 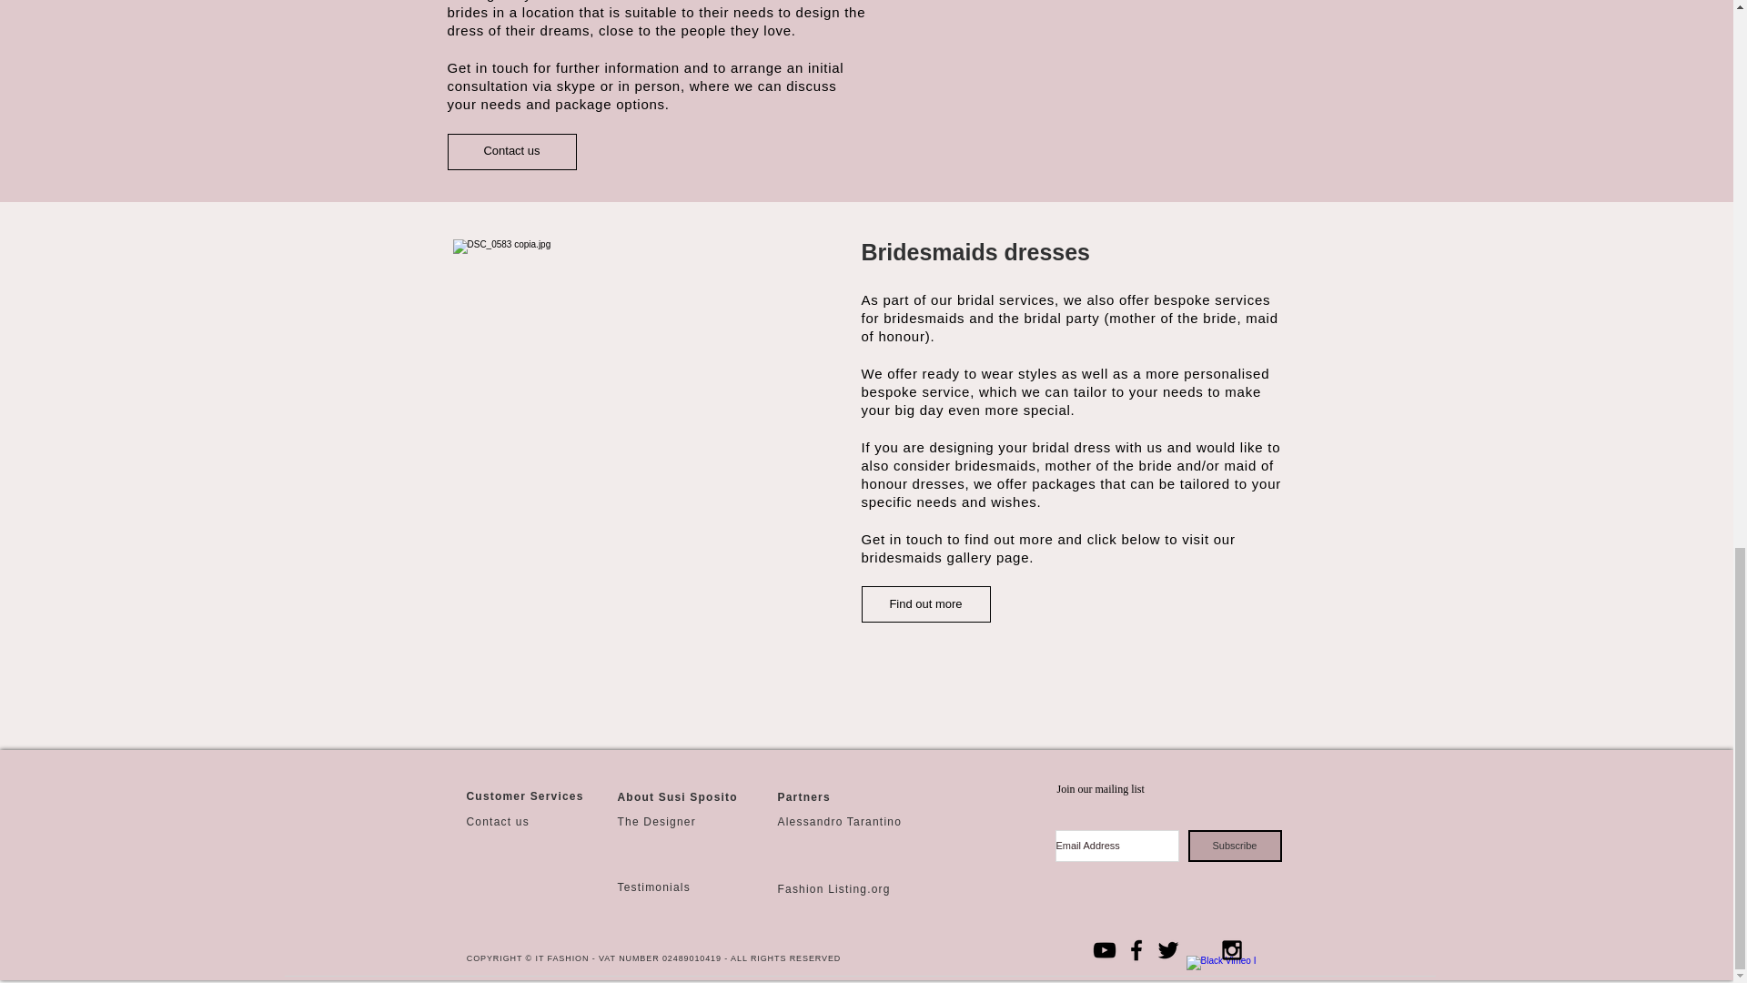 I want to click on Find out more, so click(x=925, y=603).